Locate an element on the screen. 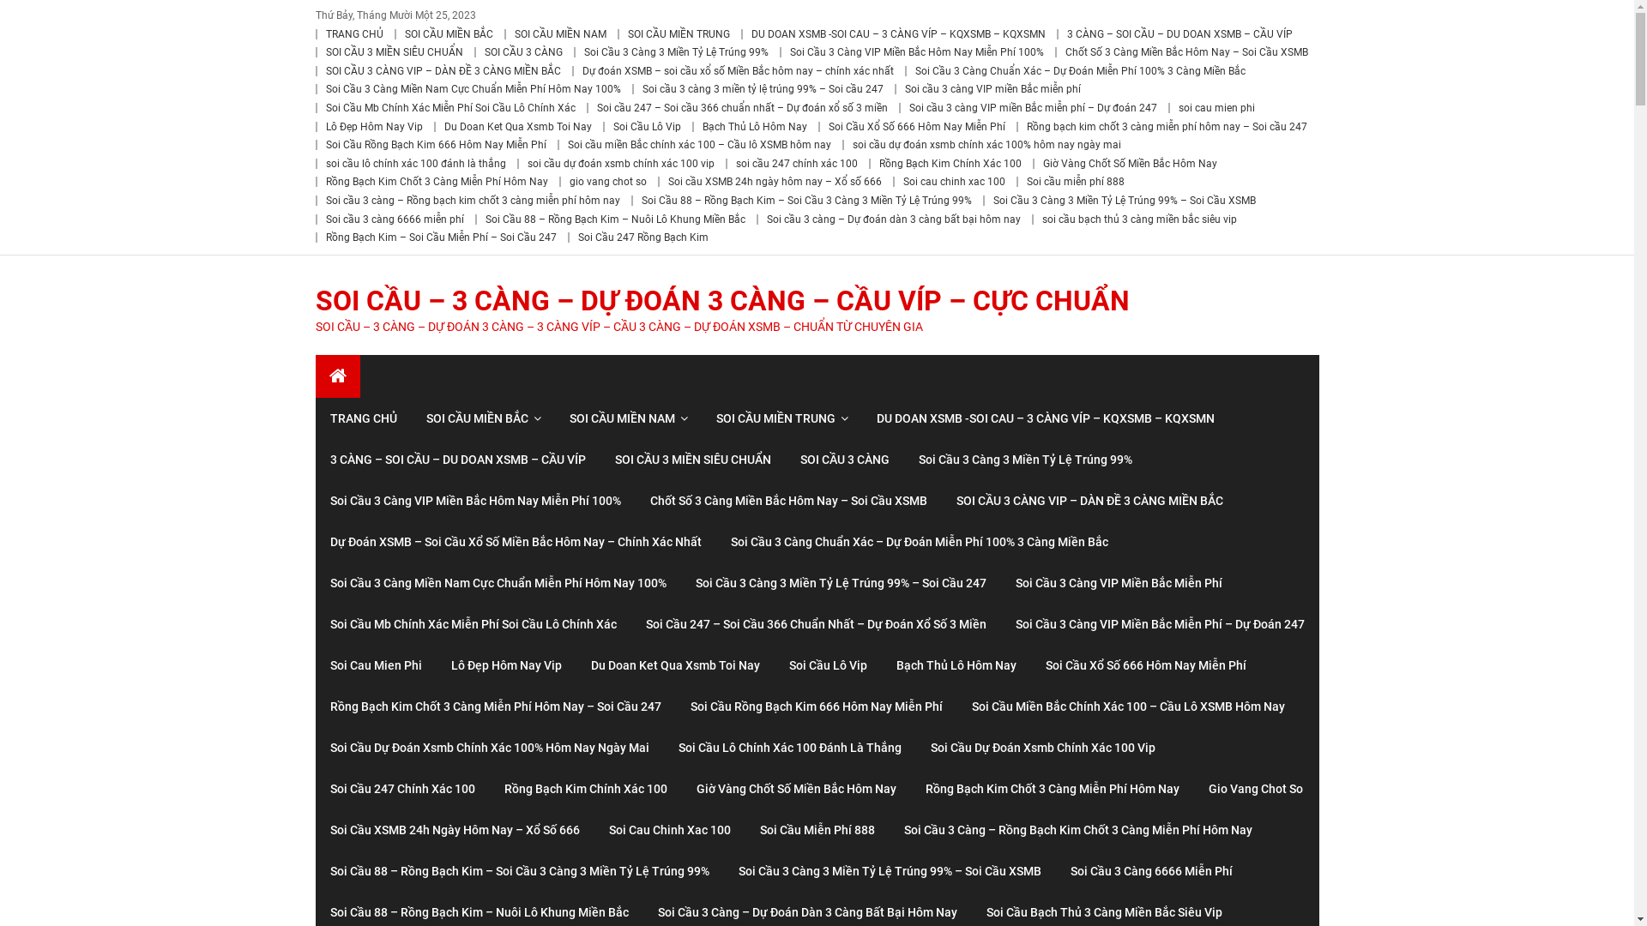 The image size is (1647, 926). soi cau mien phi is located at coordinates (1216, 108).